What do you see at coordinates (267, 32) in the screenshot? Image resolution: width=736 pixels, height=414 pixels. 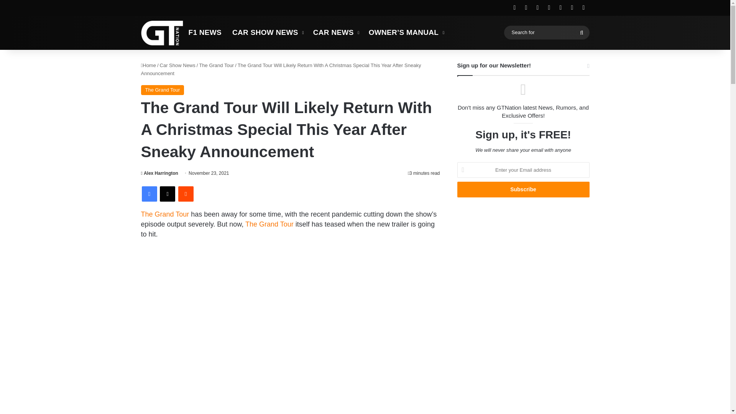 I see `CAR SHOW NEWS` at bounding box center [267, 32].